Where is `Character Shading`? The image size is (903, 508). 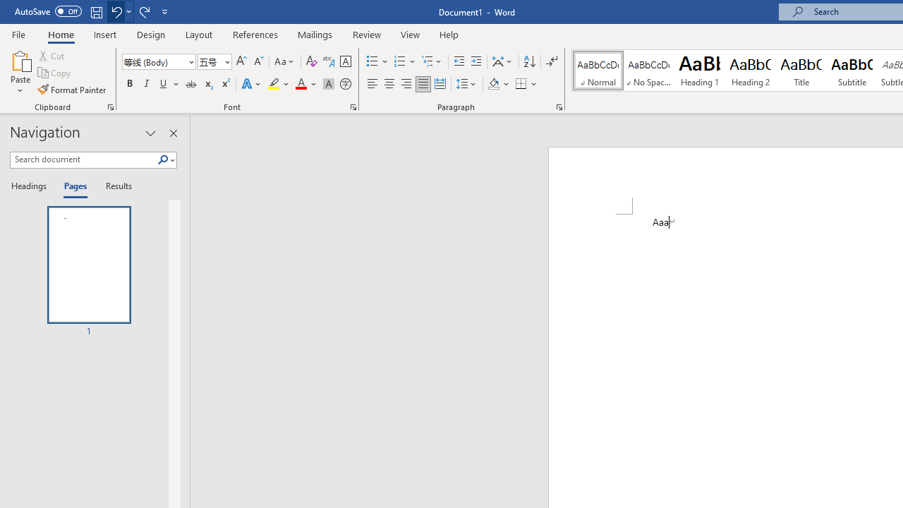 Character Shading is located at coordinates (329, 85).